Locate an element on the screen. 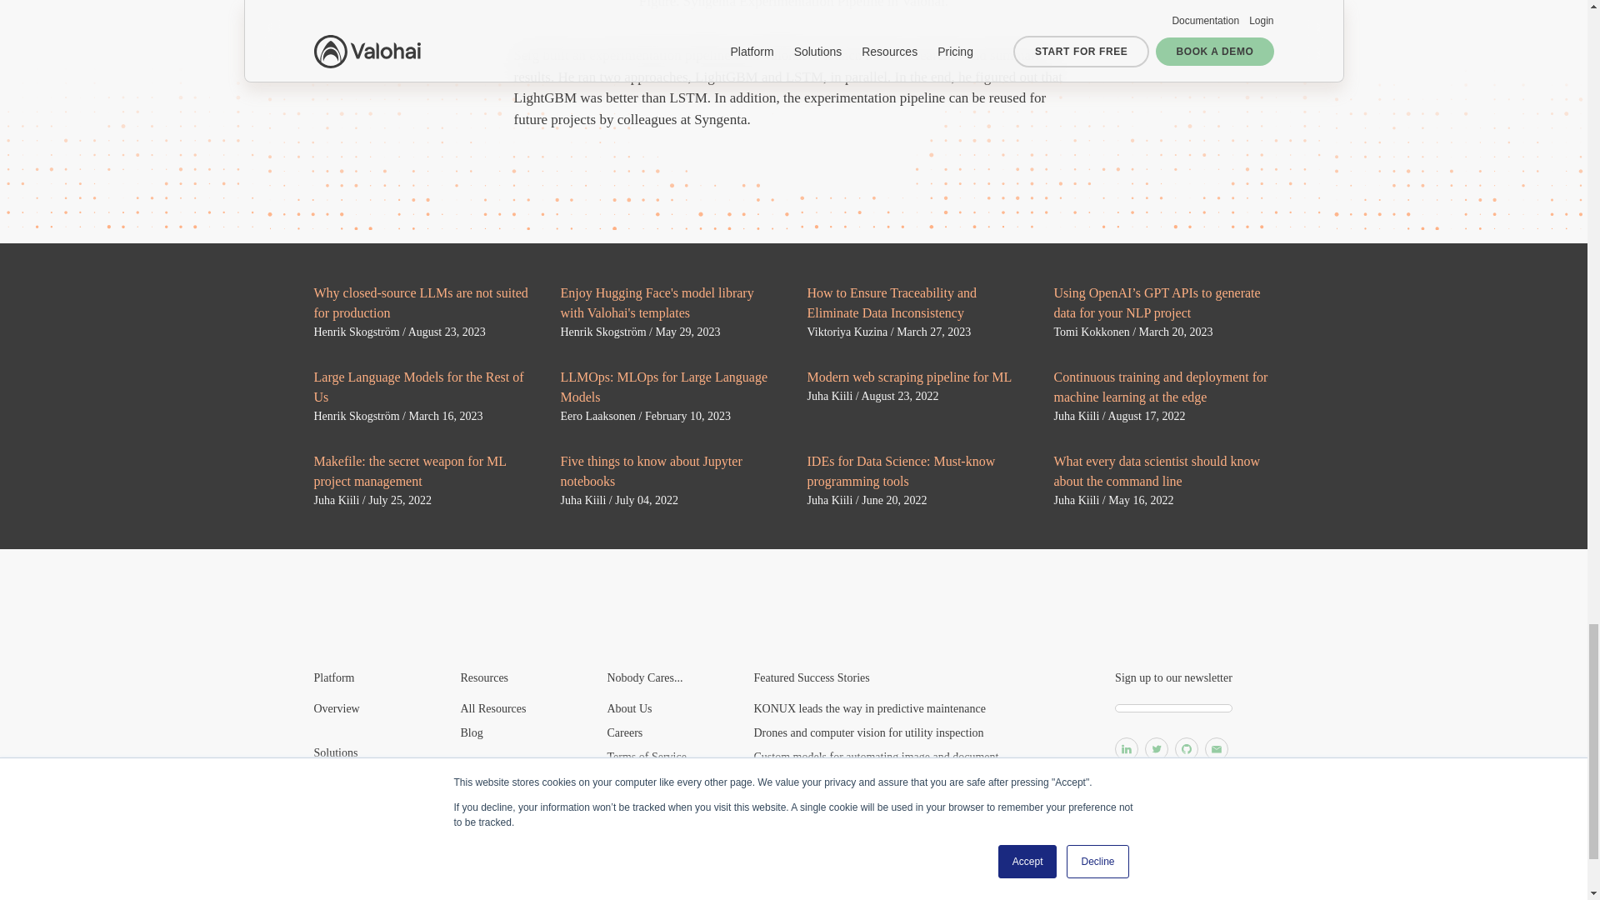  Modern web scraping pipeline for ML is located at coordinates (908, 377).